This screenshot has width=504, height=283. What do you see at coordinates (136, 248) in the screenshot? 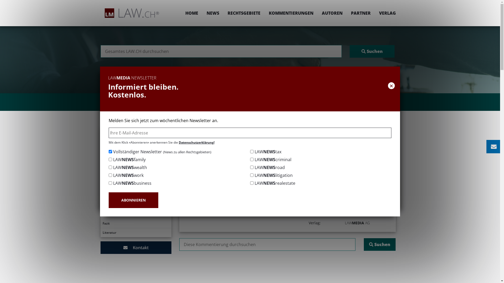
I see `    Kontakt` at bounding box center [136, 248].